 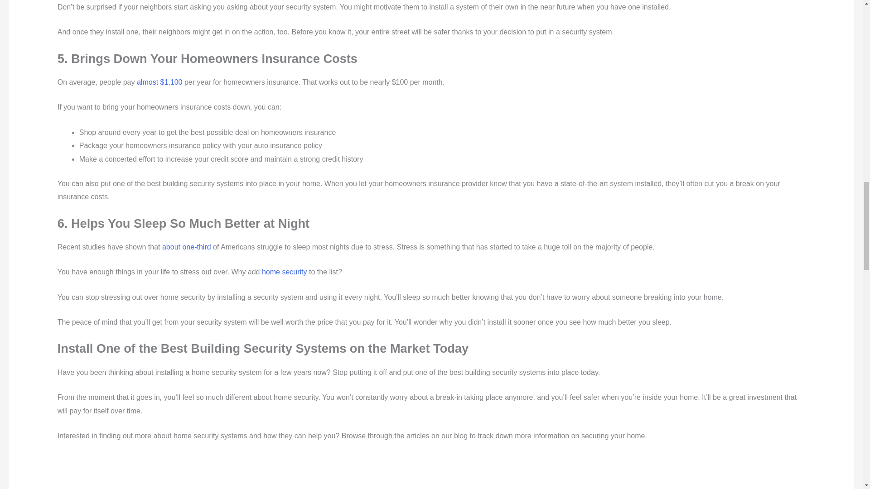 I want to click on home security, so click(x=284, y=272).